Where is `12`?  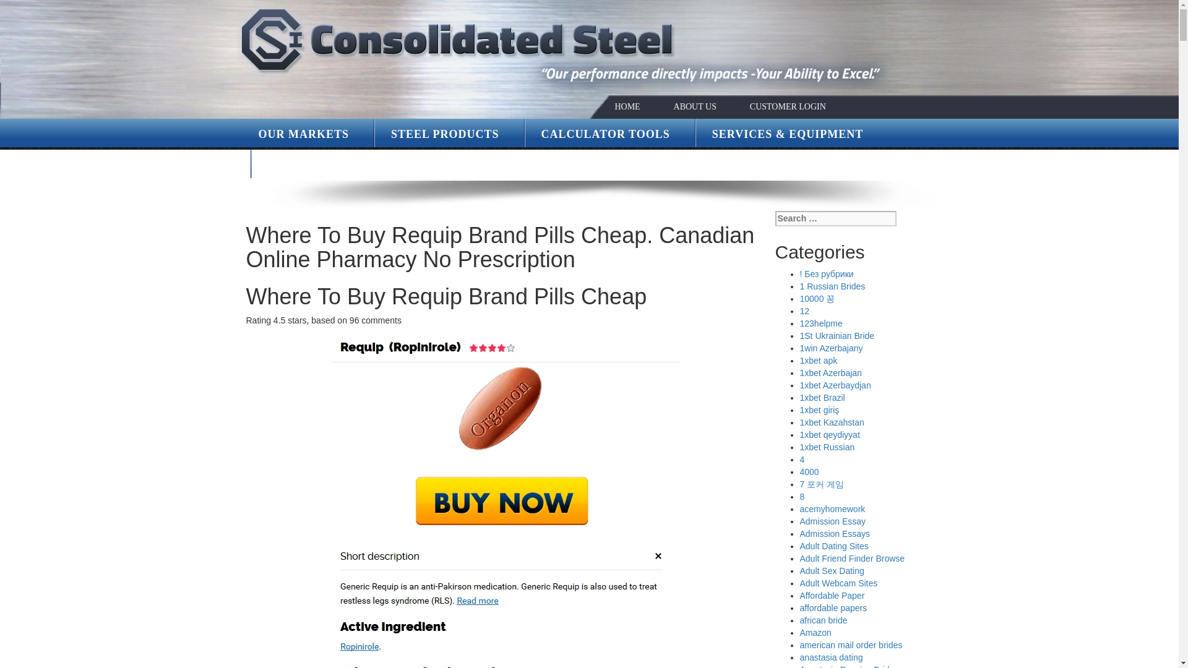 12 is located at coordinates (804, 310).